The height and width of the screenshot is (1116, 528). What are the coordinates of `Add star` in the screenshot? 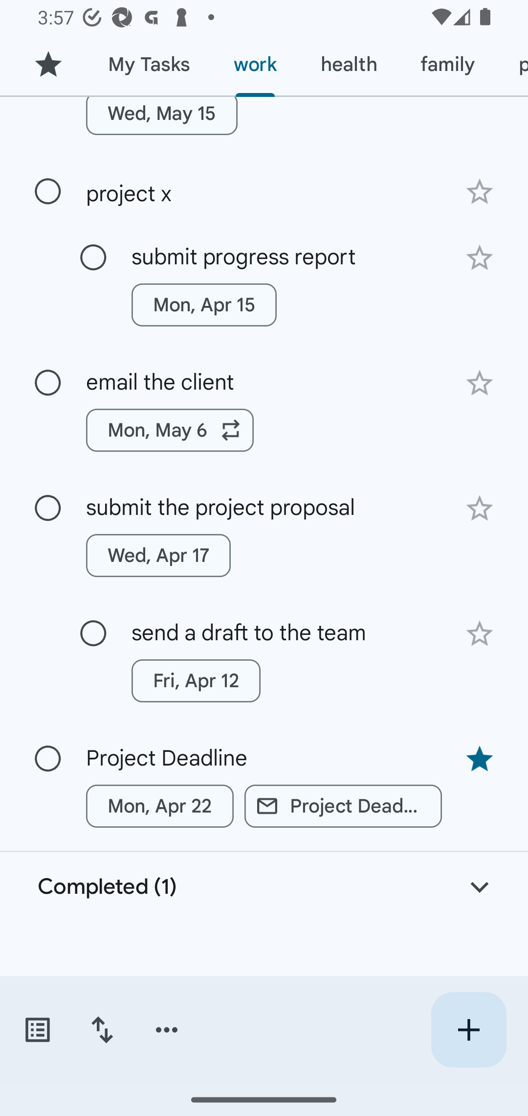 It's located at (479, 633).